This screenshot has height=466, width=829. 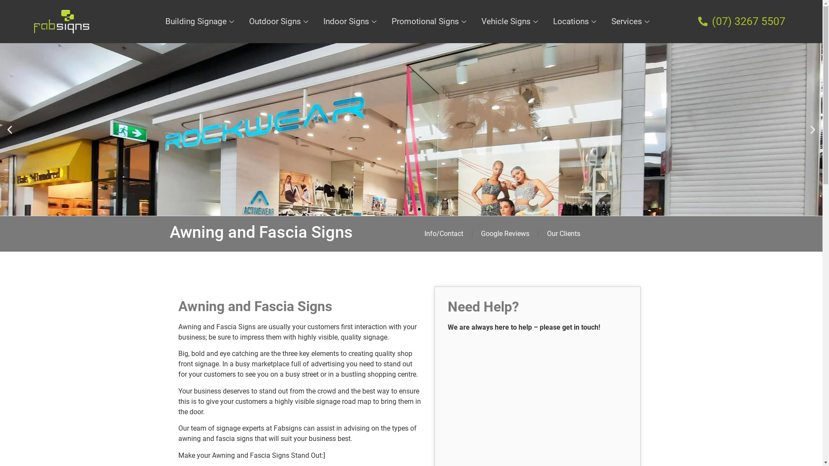 I want to click on Info/Contact, so click(x=443, y=234).